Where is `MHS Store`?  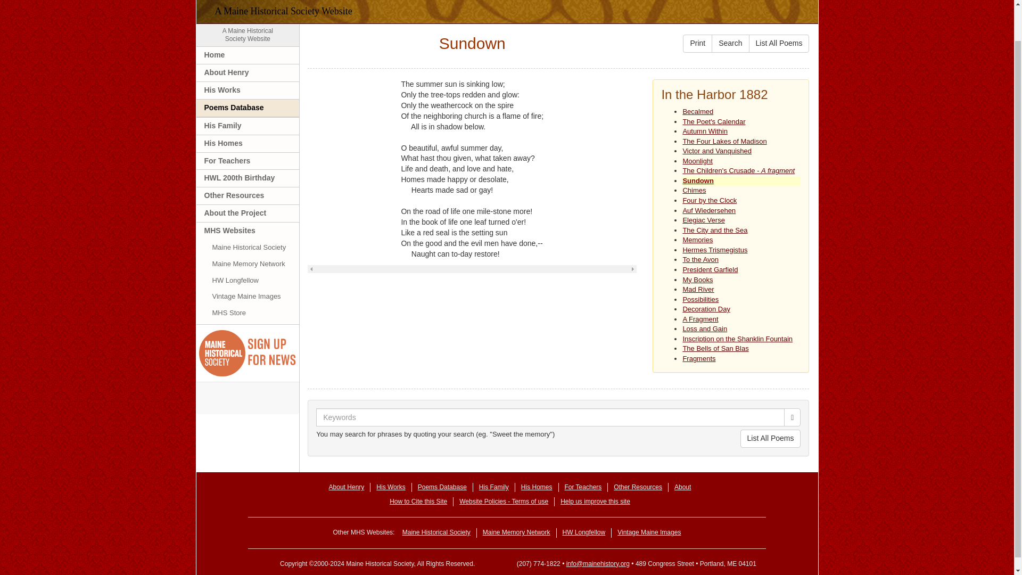
MHS Store is located at coordinates (248, 313).